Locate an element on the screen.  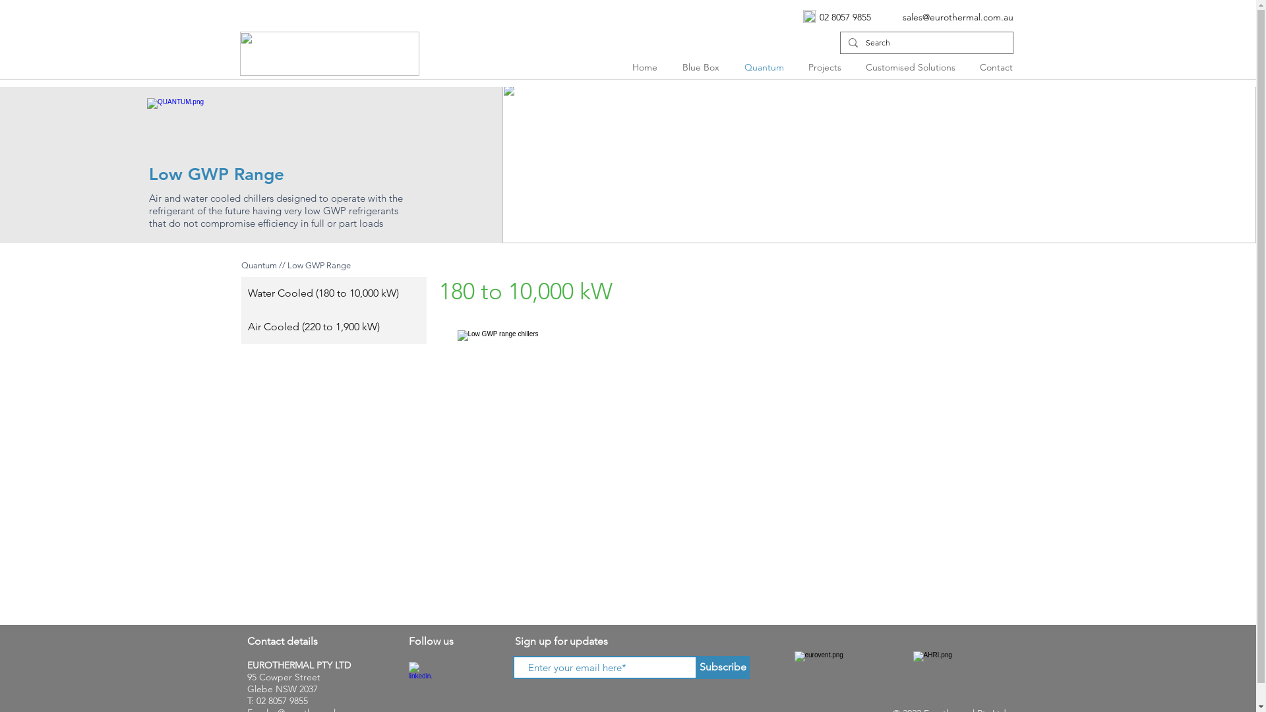
Quantum is located at coordinates (766, 67).